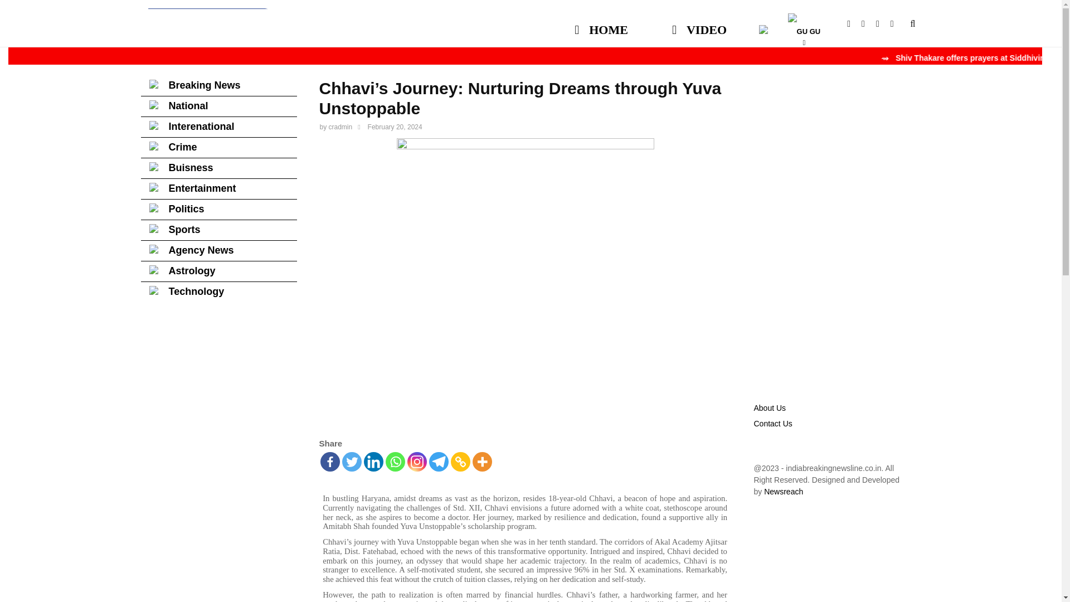 Image resolution: width=1070 pixels, height=602 pixels. I want to click on VIDEO, so click(699, 25).